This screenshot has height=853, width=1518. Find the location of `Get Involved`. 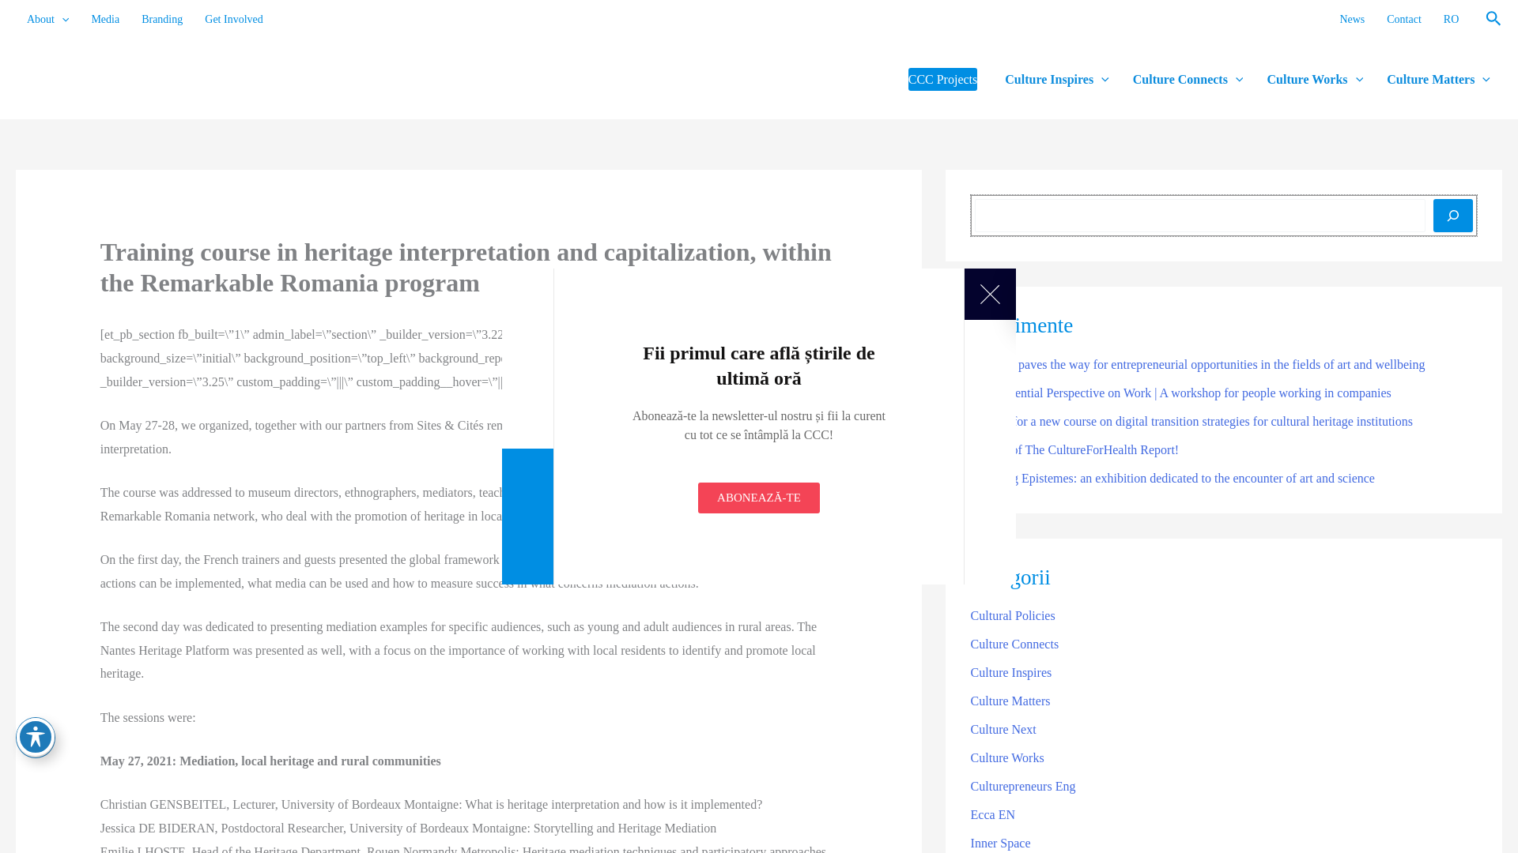

Get Involved is located at coordinates (233, 19).